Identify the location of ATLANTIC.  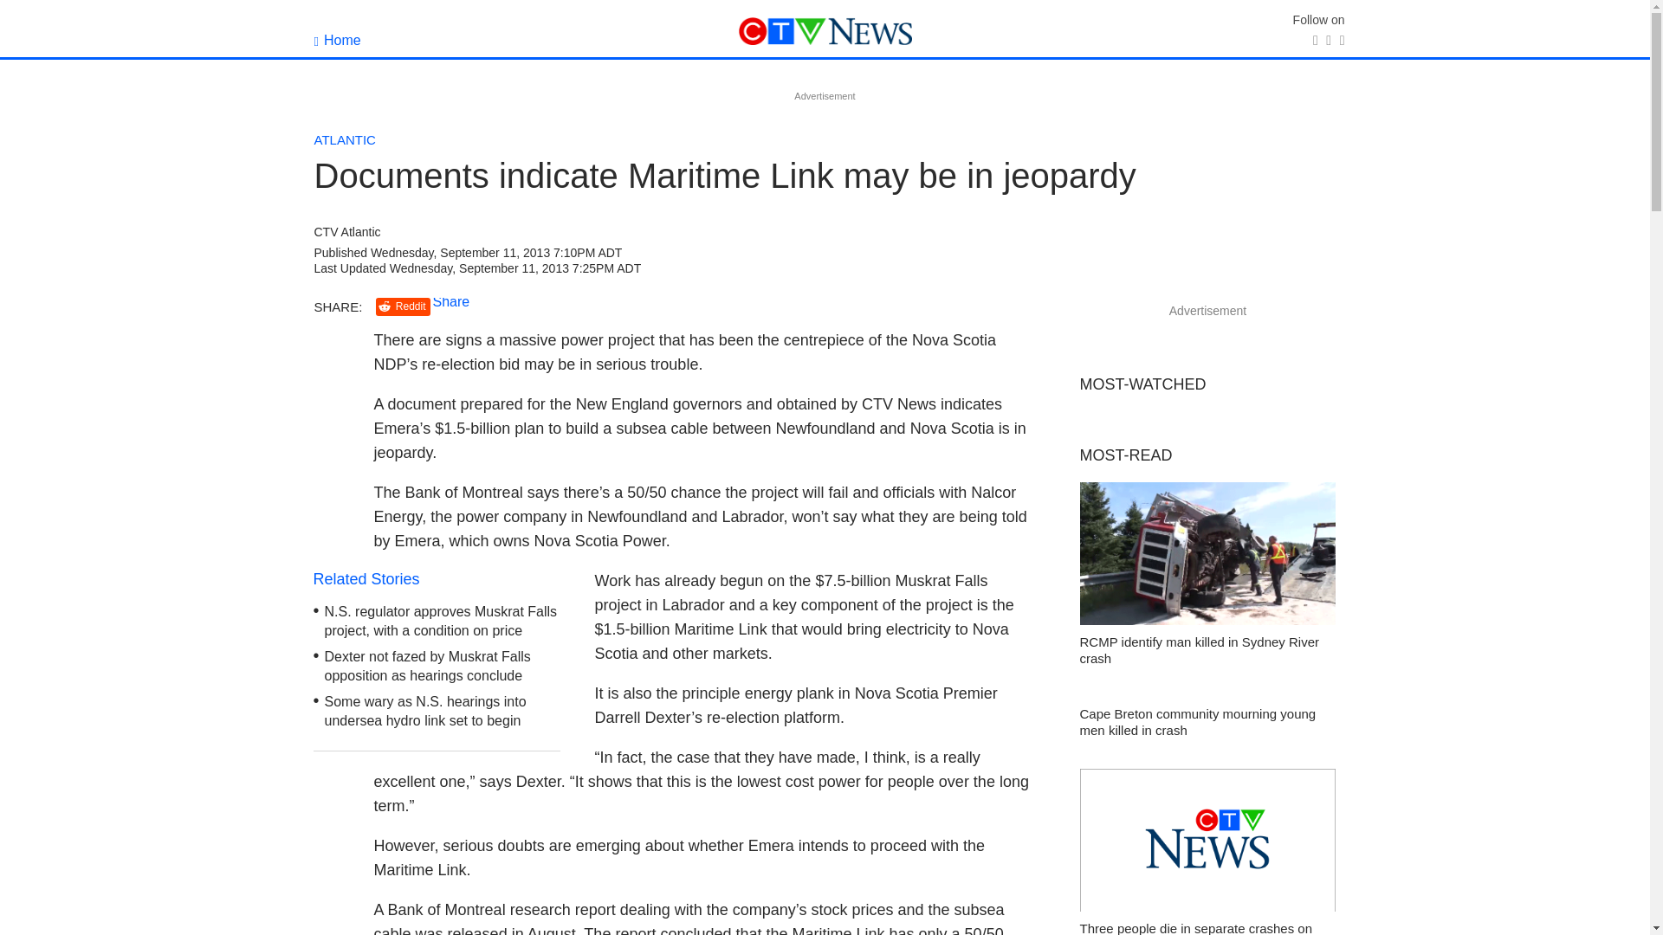
(345, 139).